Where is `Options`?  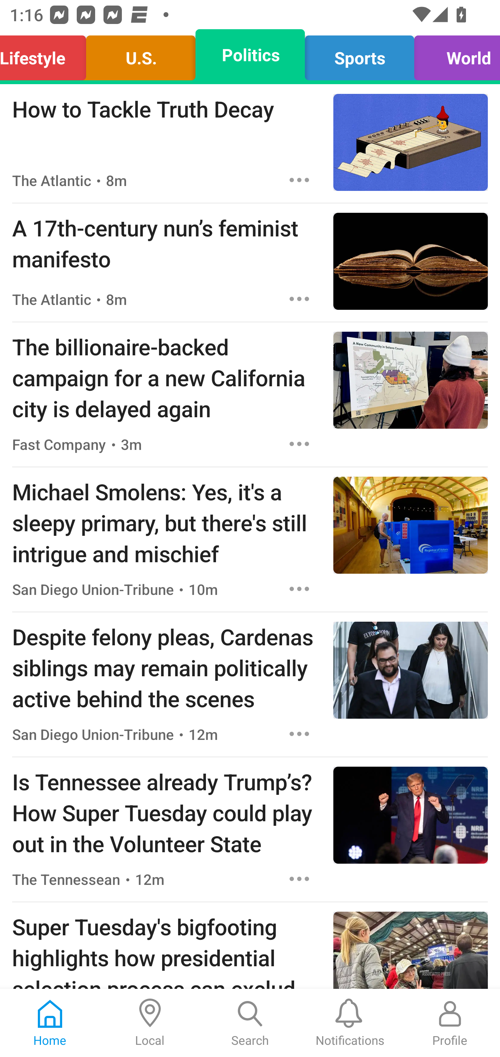
Options is located at coordinates (299, 734).